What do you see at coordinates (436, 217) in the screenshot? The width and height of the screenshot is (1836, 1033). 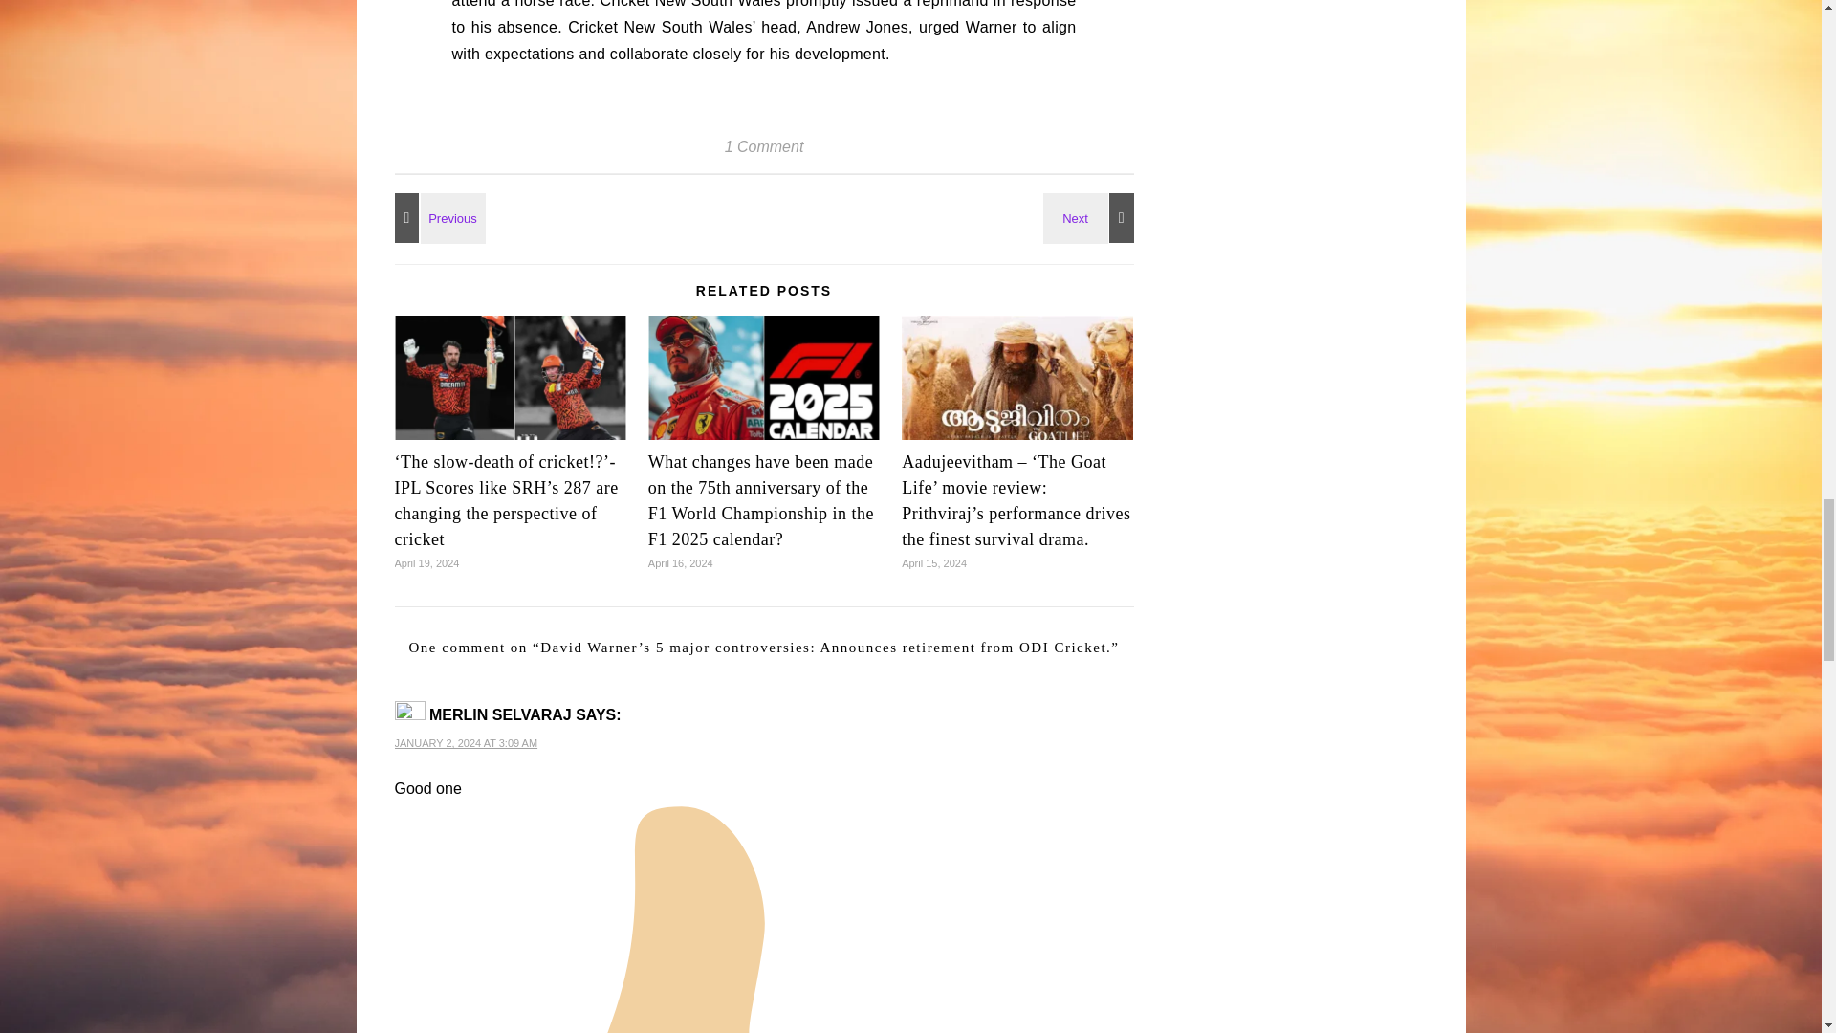 I see `BOX OFFICE SHOWDOWN: SALAAR VS DUNKI: WHICH WILL WIN?` at bounding box center [436, 217].